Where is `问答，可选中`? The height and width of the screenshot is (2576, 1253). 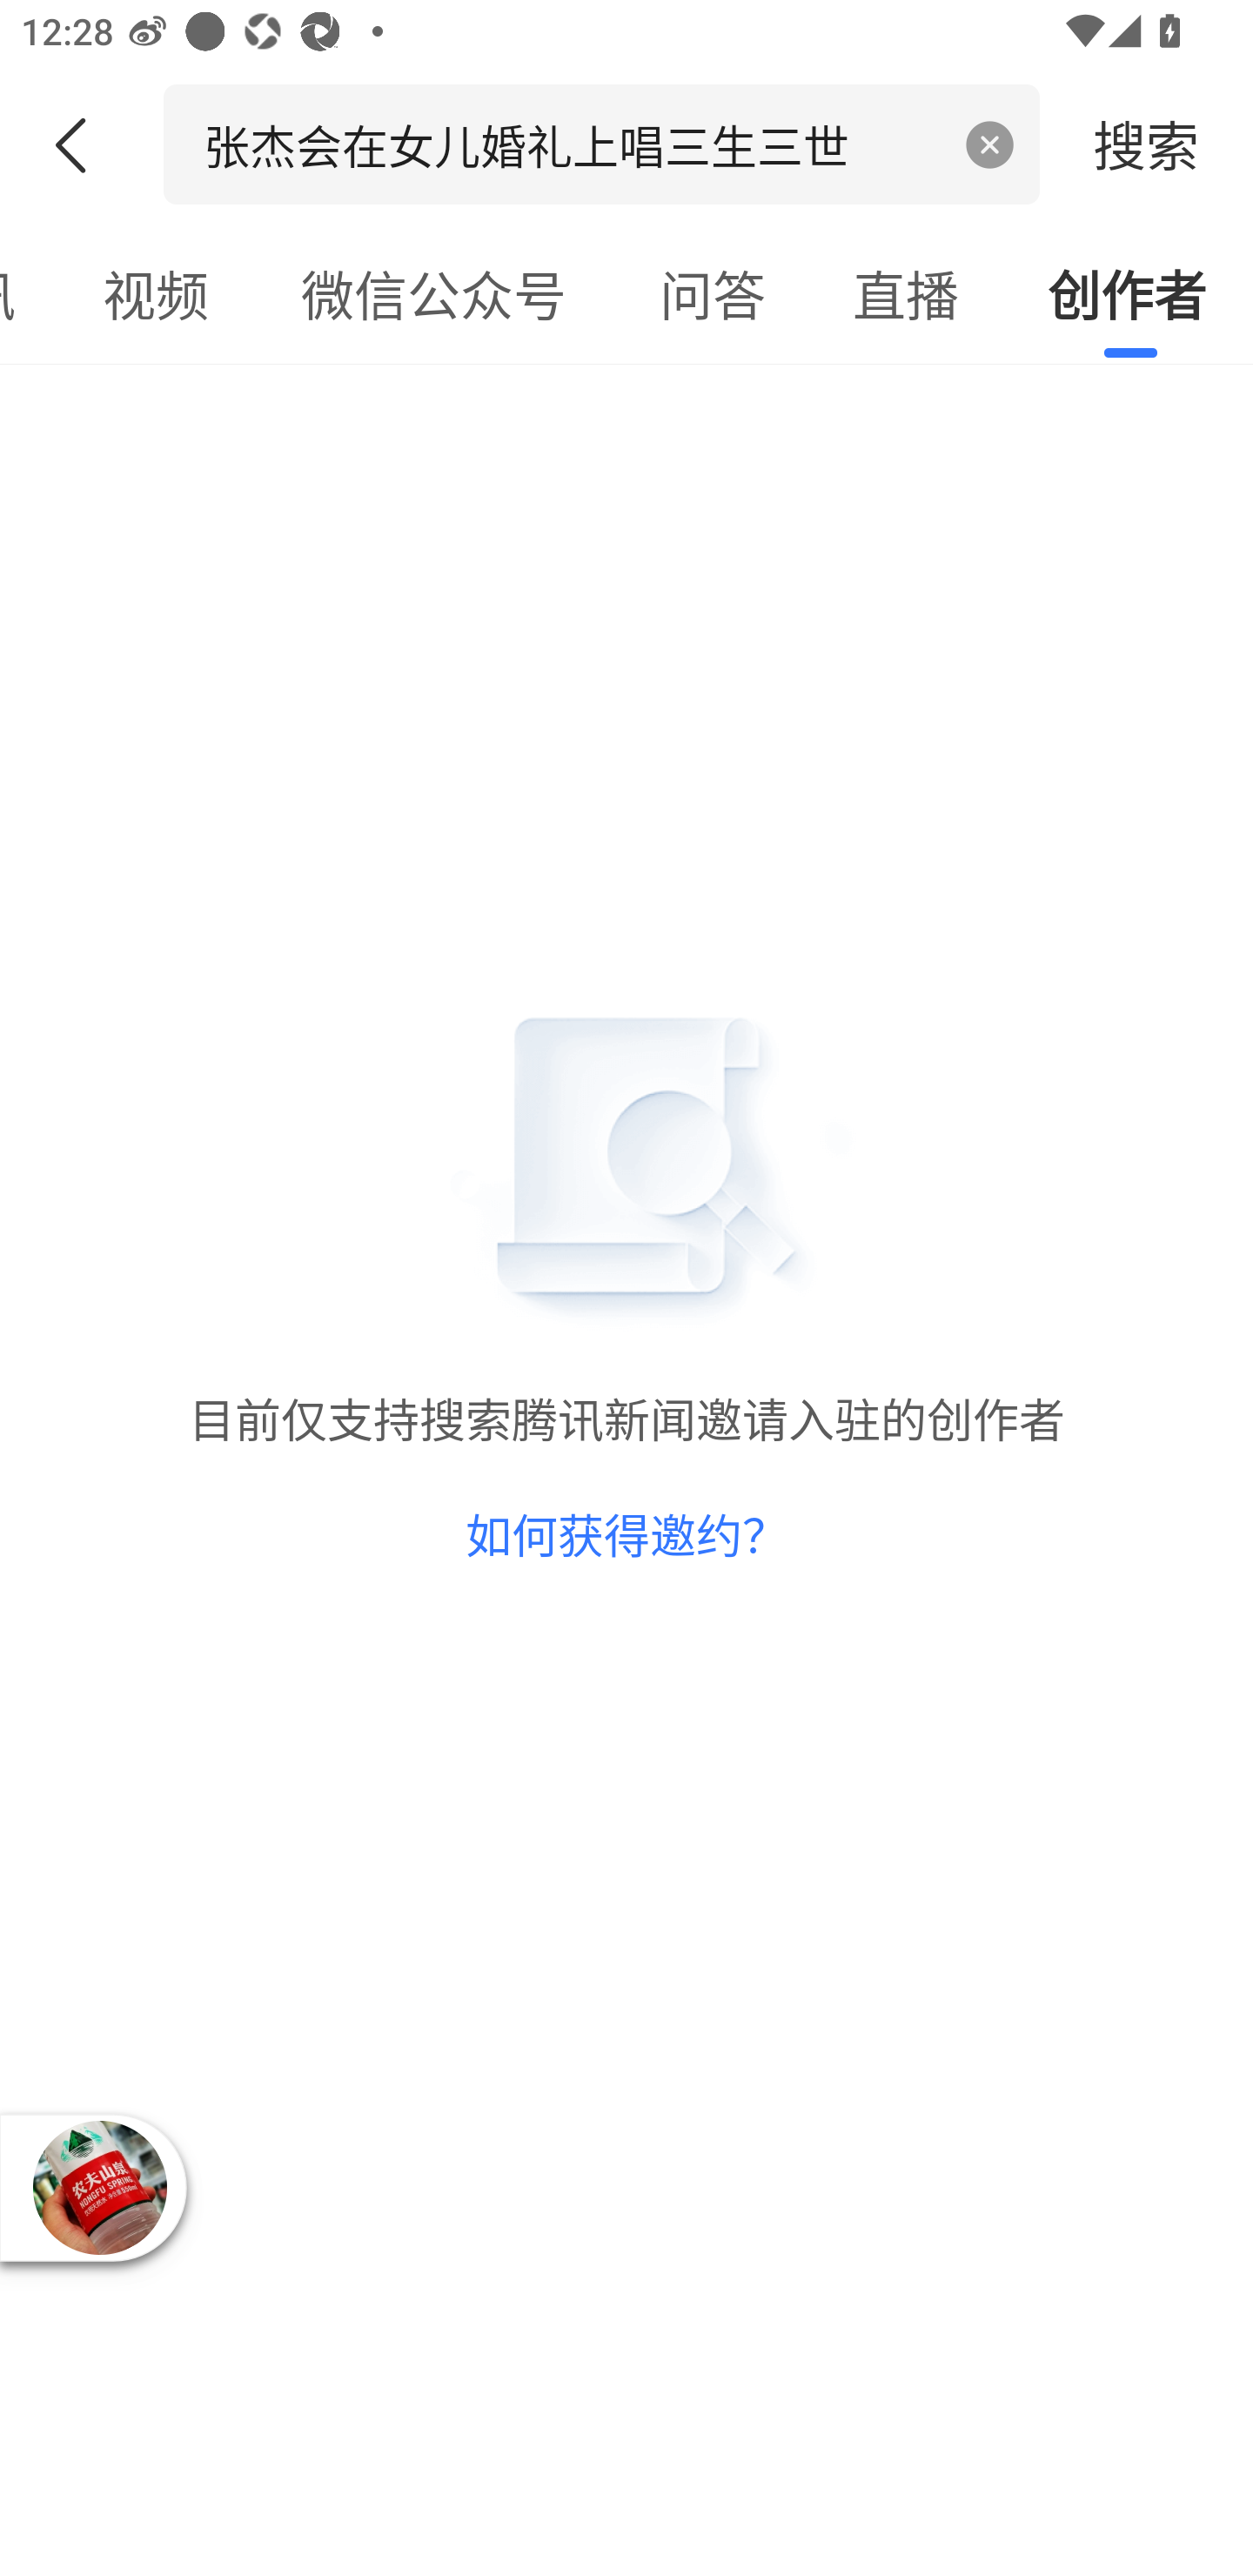
问答，可选中 is located at coordinates (713, 294).